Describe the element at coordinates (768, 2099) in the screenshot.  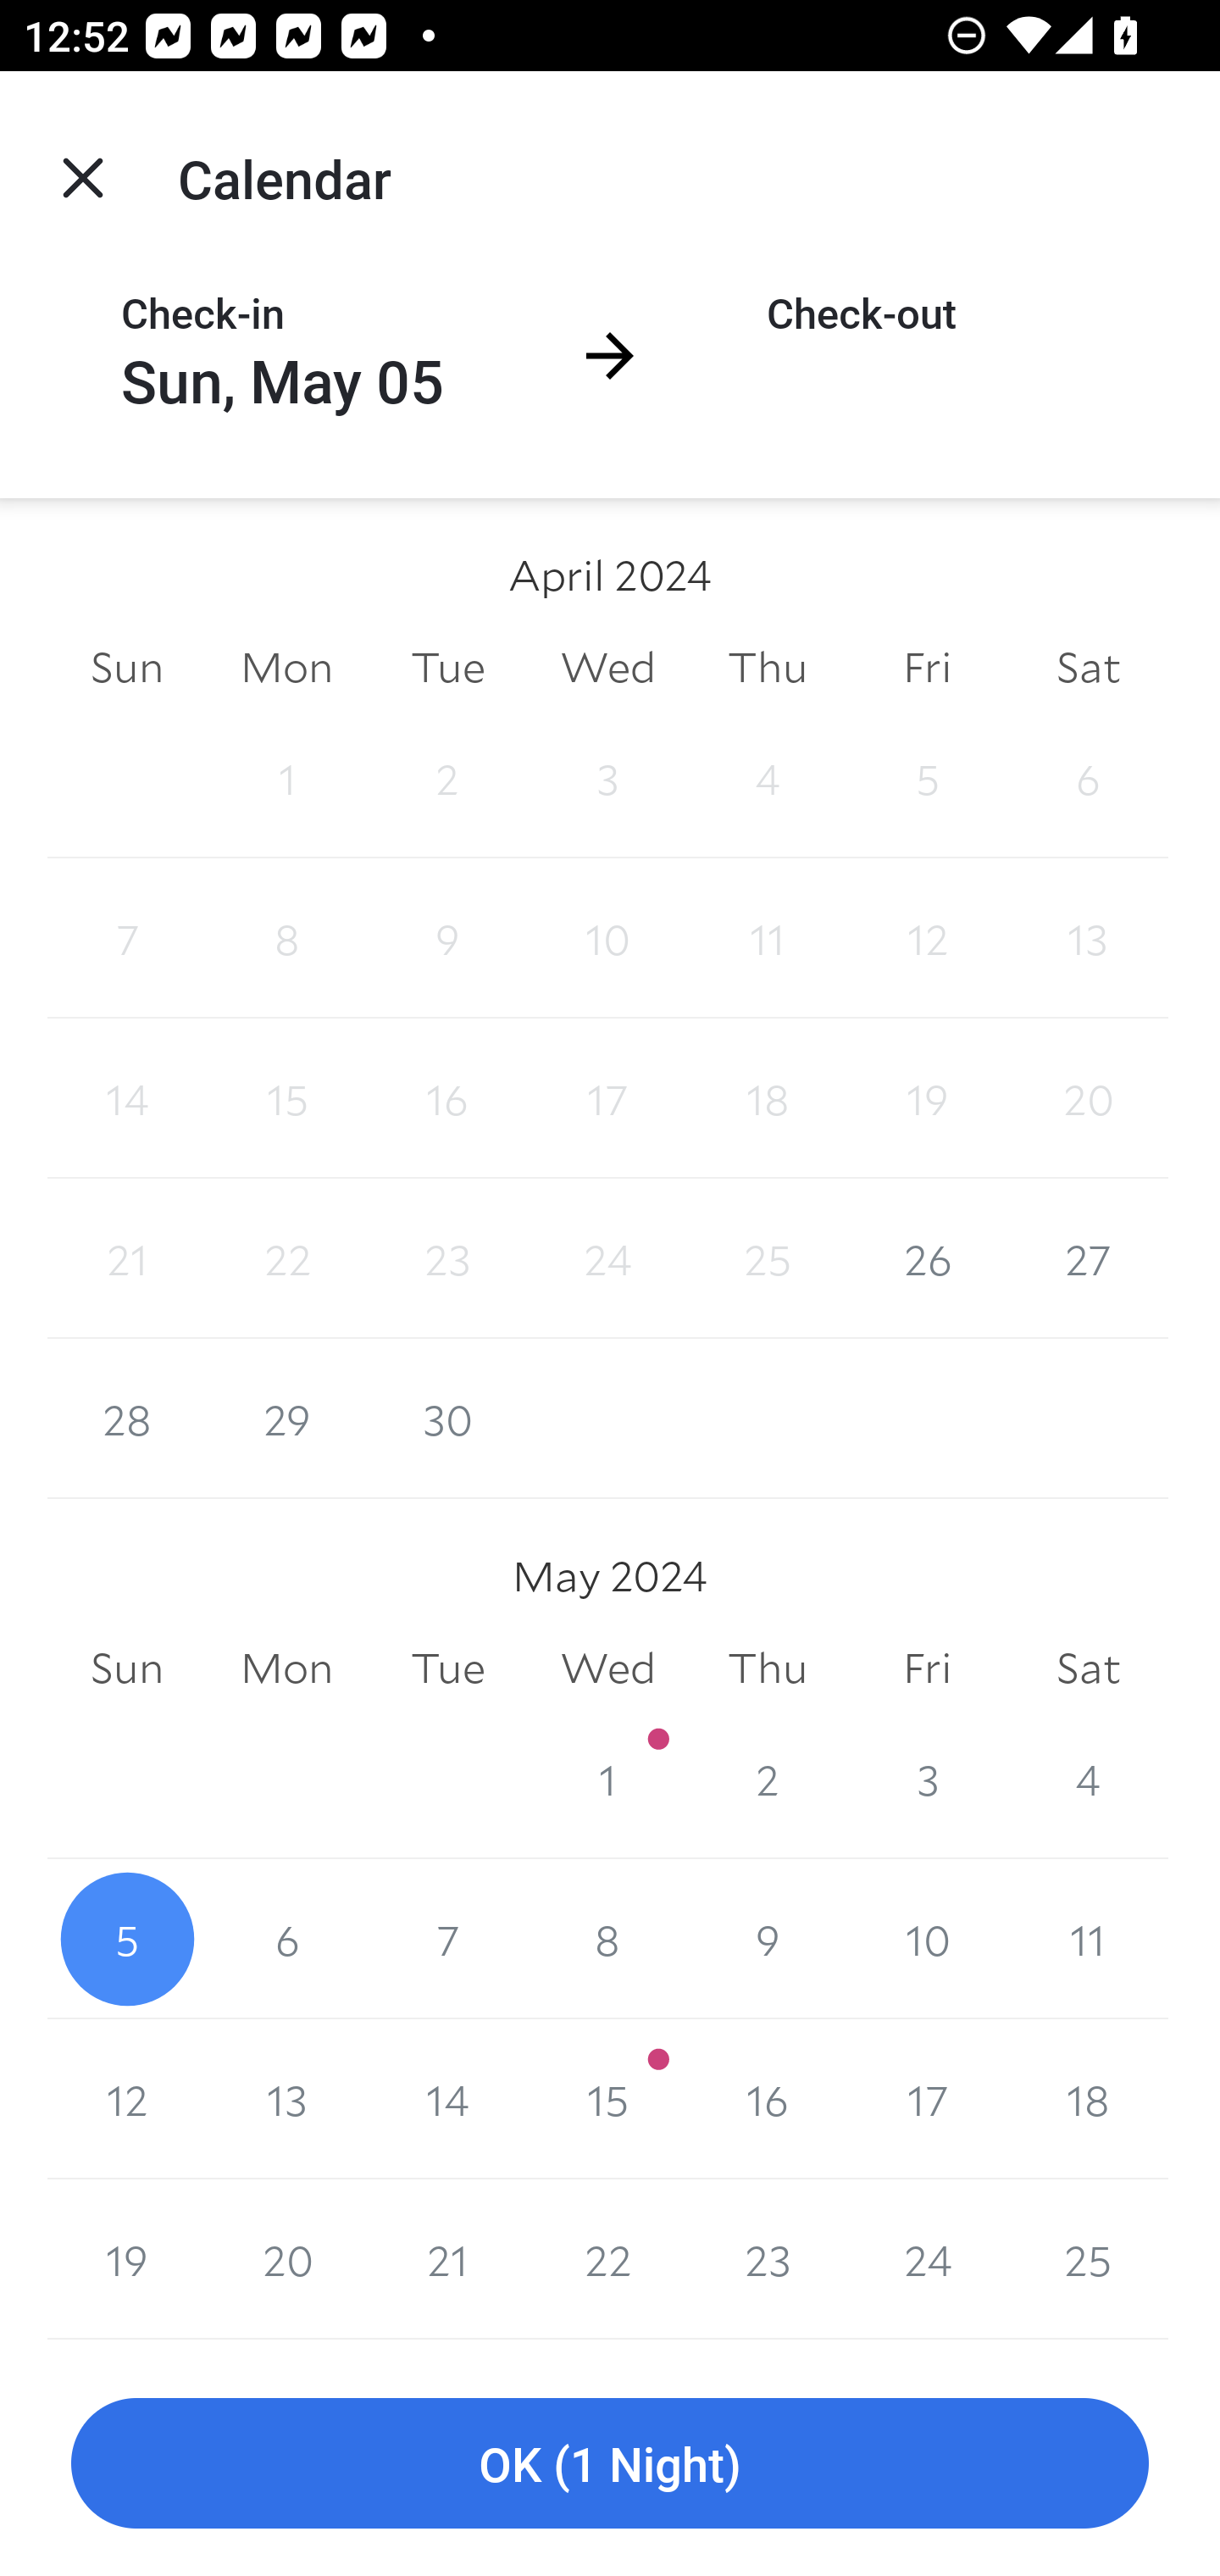
I see `16 16 May 2024` at that location.